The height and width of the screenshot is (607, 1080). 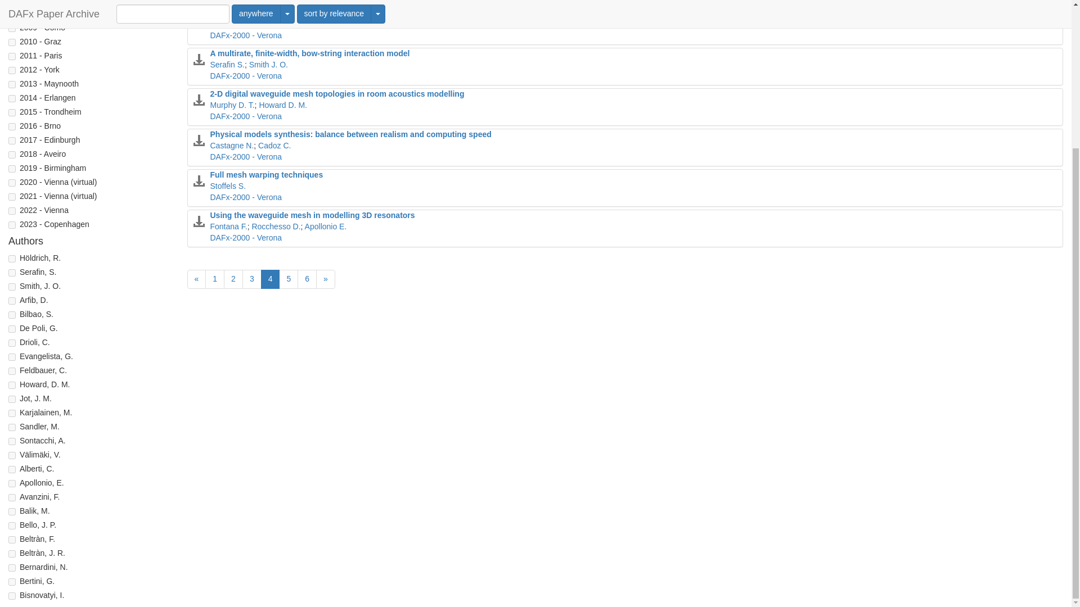 What do you see at coordinates (12, 98) in the screenshot?
I see `2014` at bounding box center [12, 98].